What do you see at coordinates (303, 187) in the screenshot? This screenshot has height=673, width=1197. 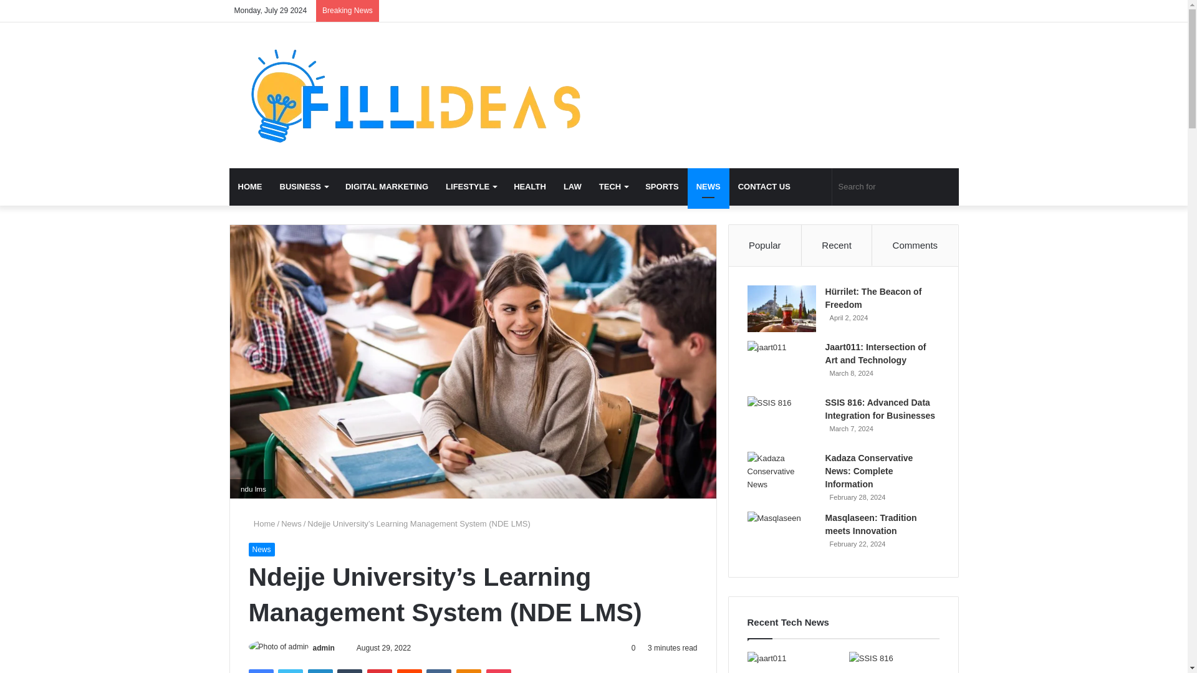 I see `BUSINESS` at bounding box center [303, 187].